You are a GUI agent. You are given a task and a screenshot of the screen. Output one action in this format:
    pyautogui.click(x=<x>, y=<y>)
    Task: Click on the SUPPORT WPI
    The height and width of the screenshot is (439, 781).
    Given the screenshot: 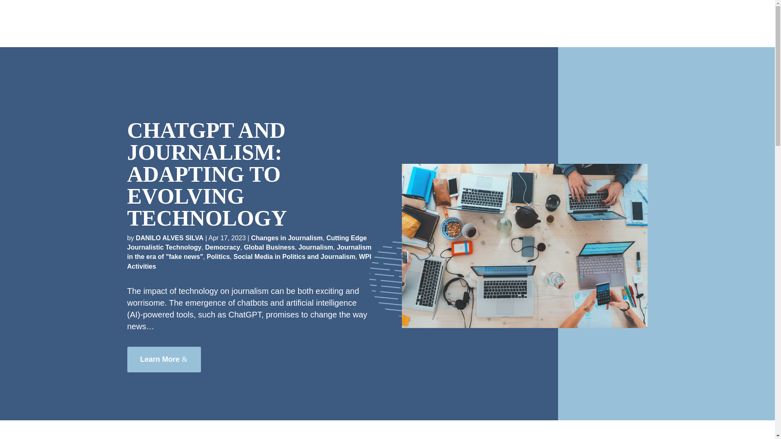 What is the action you would take?
    pyautogui.click(x=622, y=24)
    